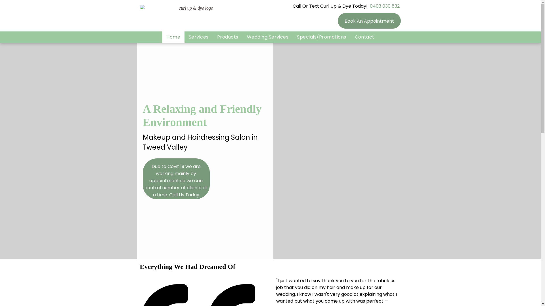  What do you see at coordinates (364, 37) in the screenshot?
I see `Contact` at bounding box center [364, 37].